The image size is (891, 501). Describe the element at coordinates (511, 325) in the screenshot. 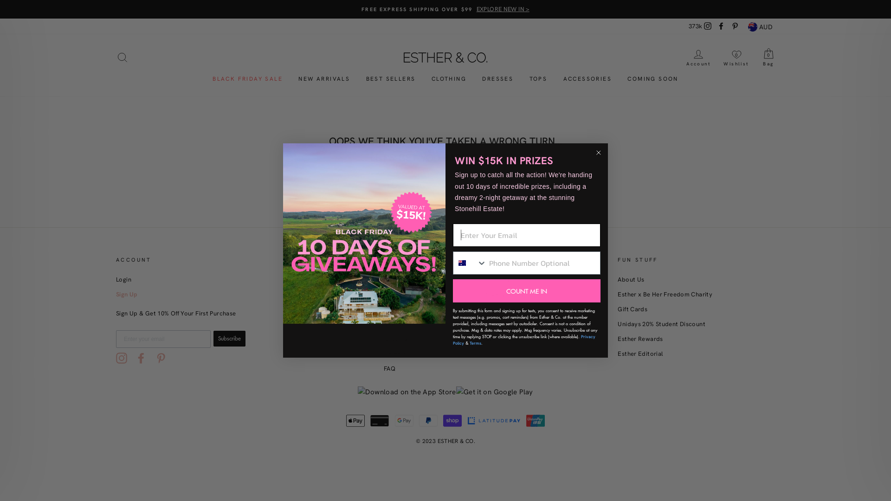

I see `Buy Now, Pay Later` at that location.